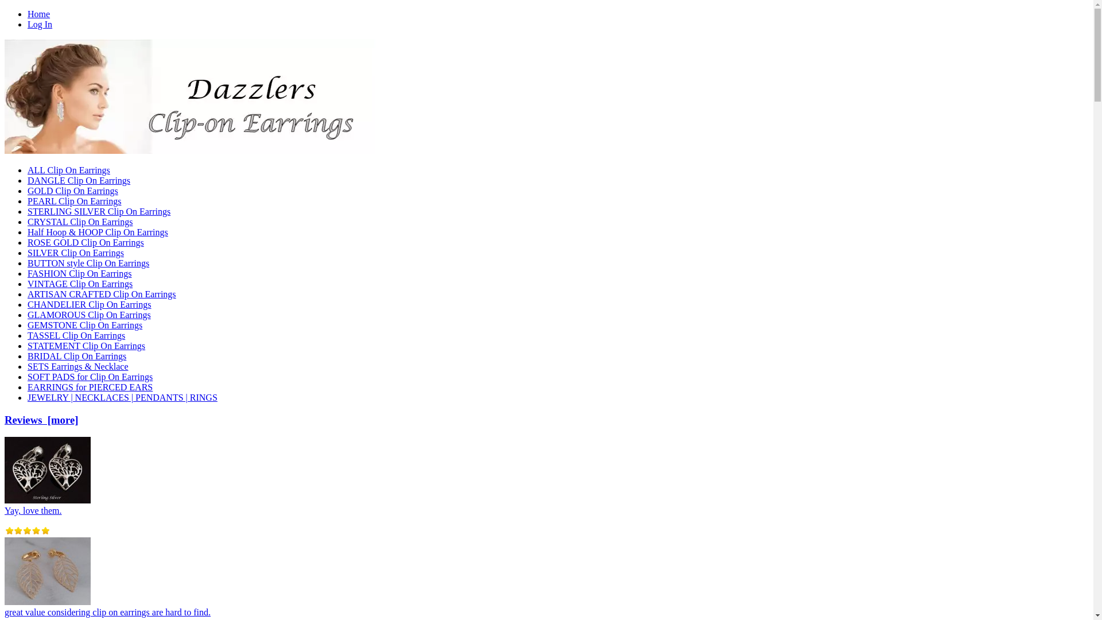 The image size is (1102, 620). What do you see at coordinates (41, 420) in the screenshot?
I see `Reviews  [more]` at bounding box center [41, 420].